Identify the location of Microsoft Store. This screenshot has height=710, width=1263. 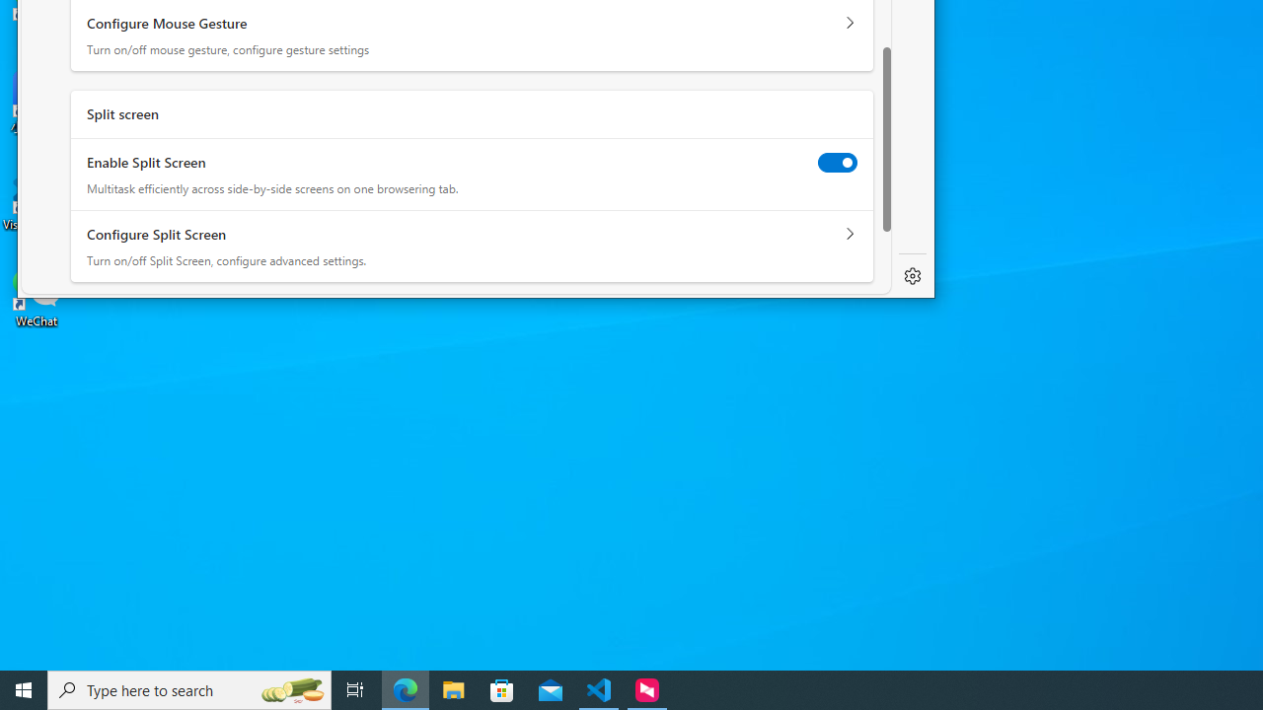
(502, 690).